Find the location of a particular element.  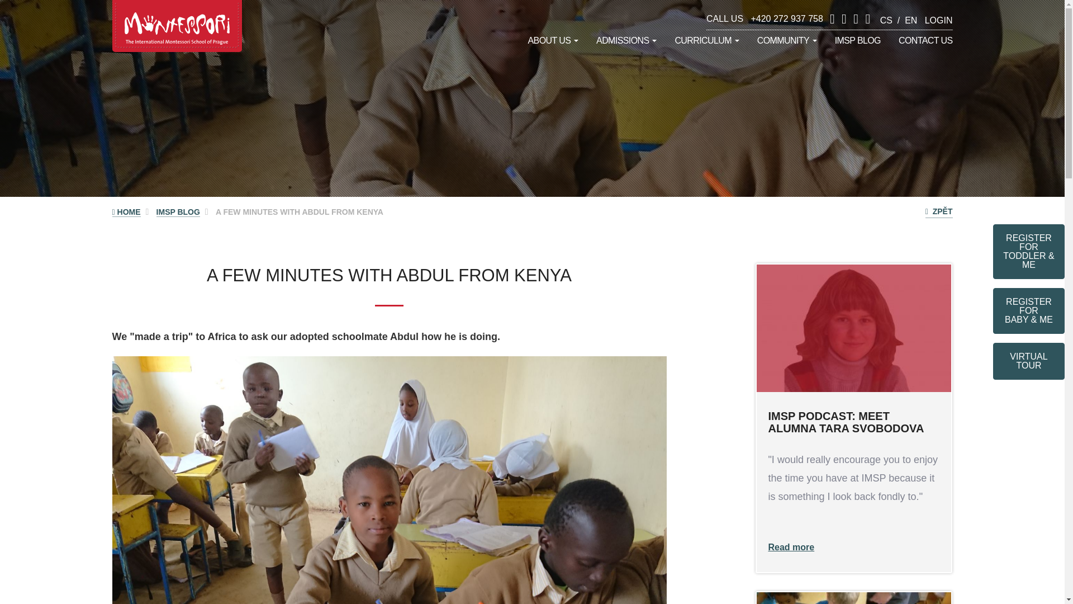

EN is located at coordinates (911, 20).